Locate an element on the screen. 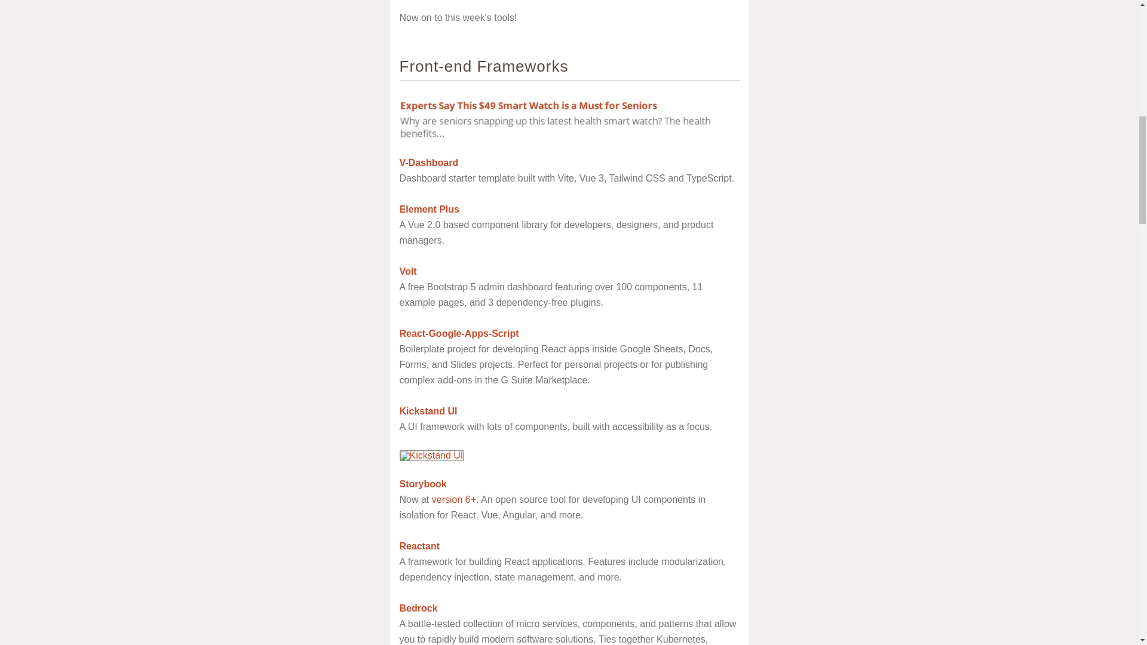  V-Dashboard is located at coordinates (428, 162).